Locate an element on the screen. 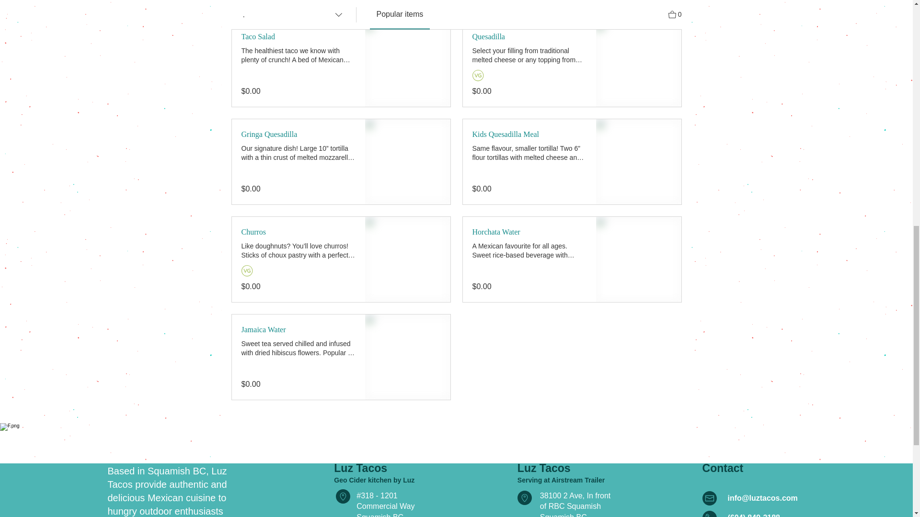  Horchata Water is located at coordinates (529, 232).